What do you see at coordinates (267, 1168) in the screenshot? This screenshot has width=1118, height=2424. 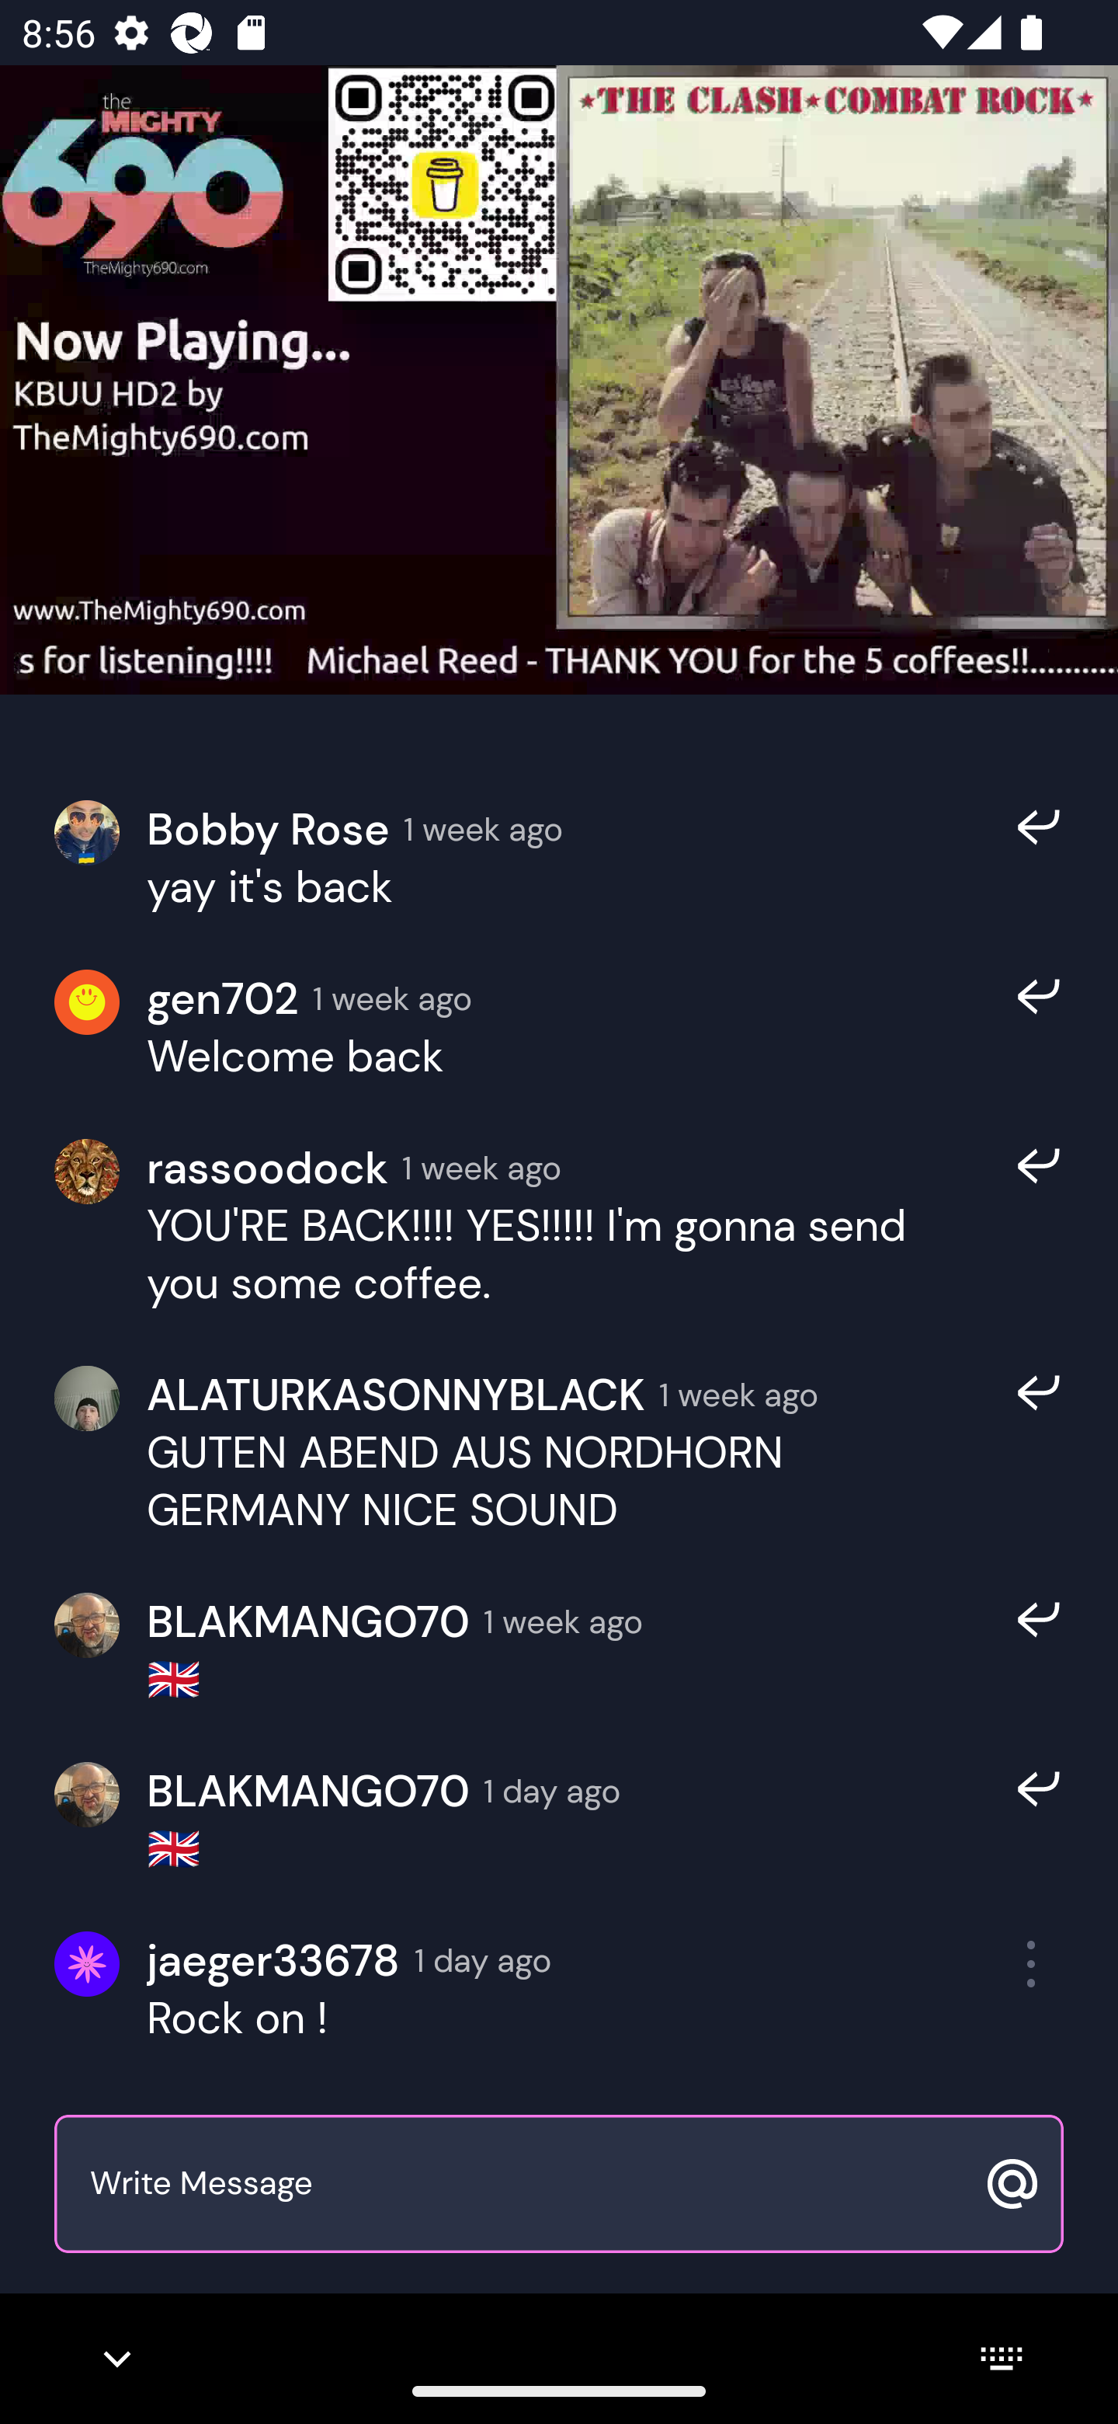 I see `rassoodock` at bounding box center [267, 1168].